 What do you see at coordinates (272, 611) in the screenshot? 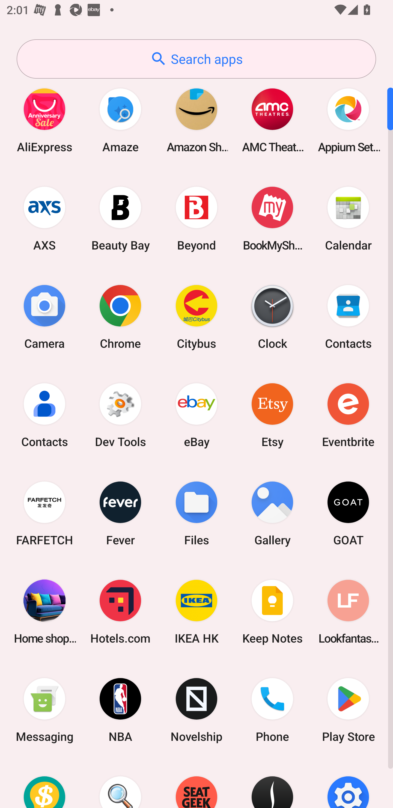
I see `Keep Notes` at bounding box center [272, 611].